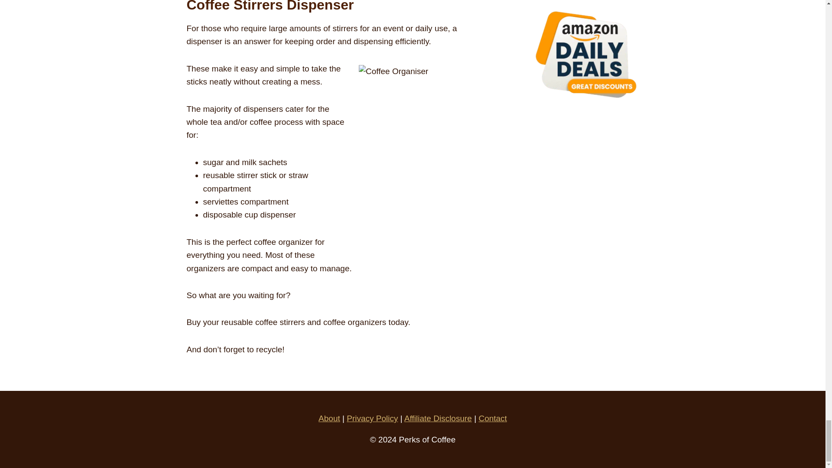 The height and width of the screenshot is (468, 832). I want to click on Affiliate Disclosure, so click(438, 418).